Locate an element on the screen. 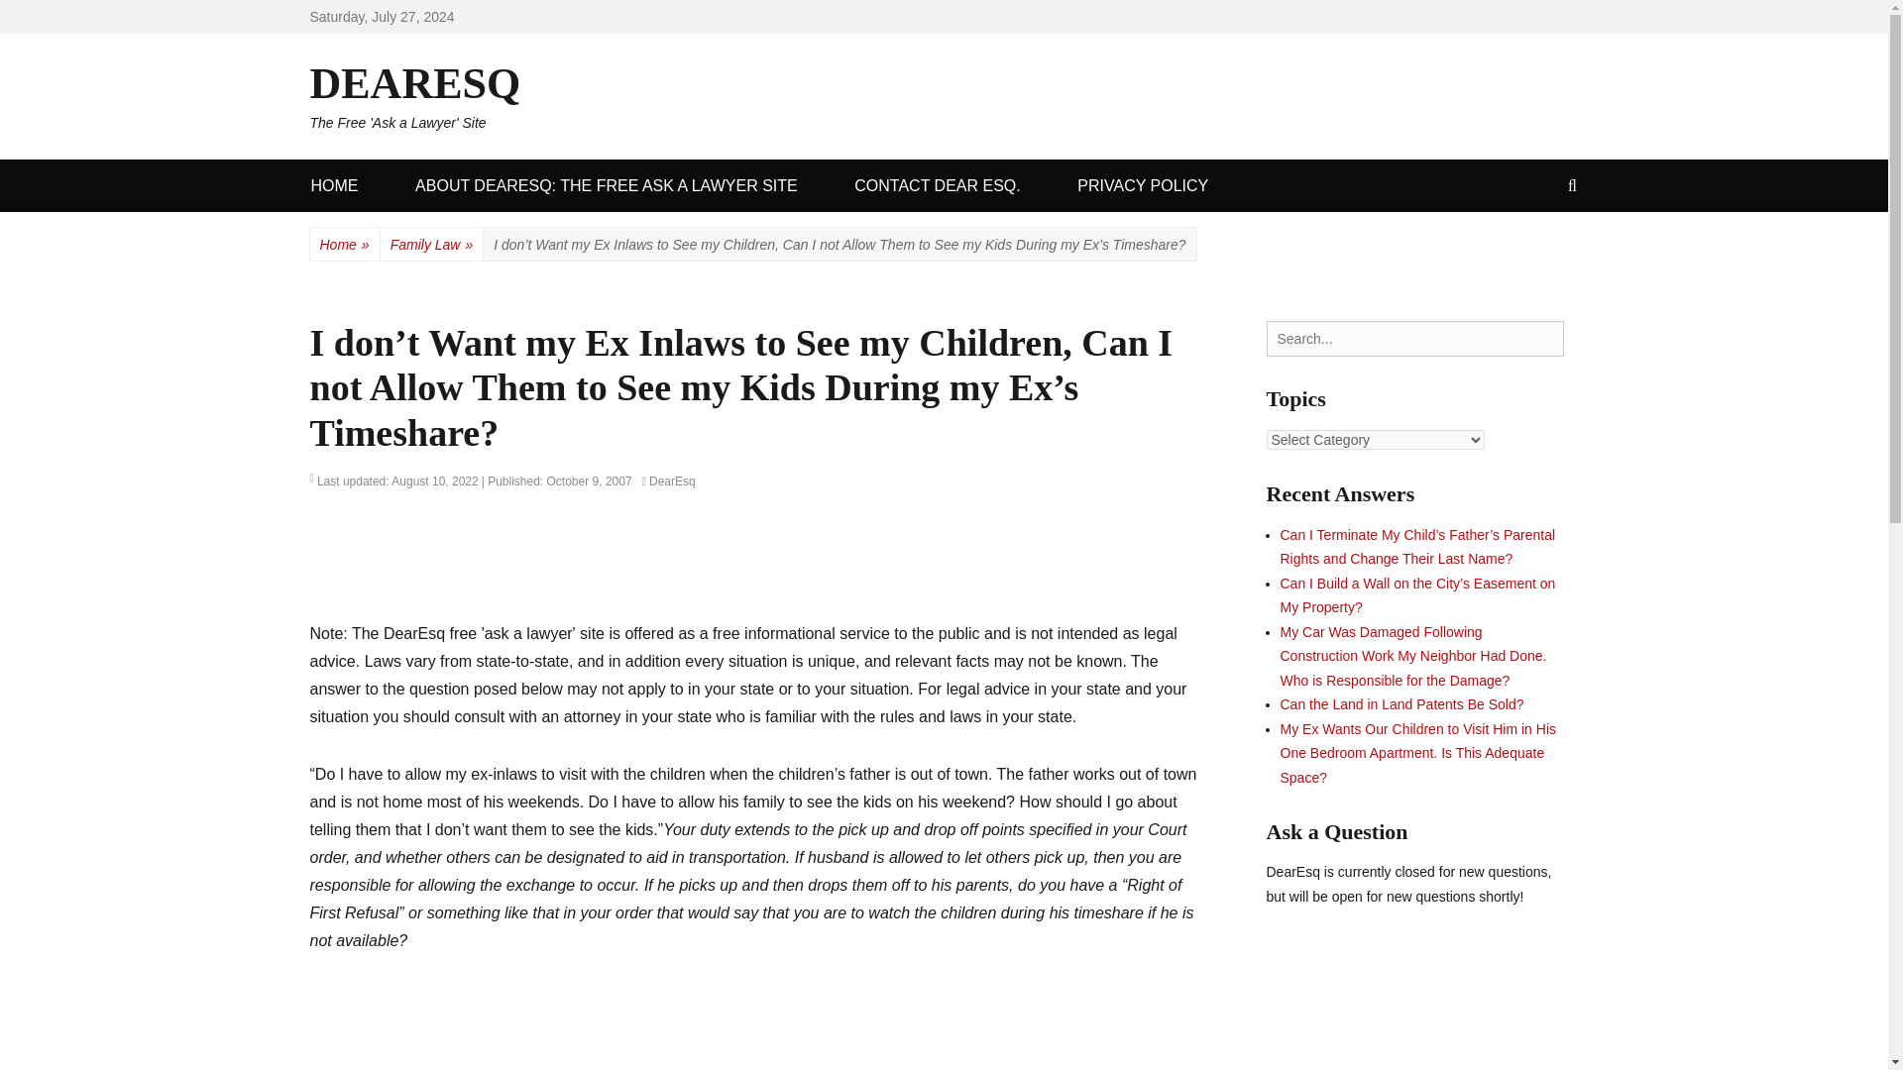  Can the Land in Land Patents Be Sold? is located at coordinates (1401, 704).